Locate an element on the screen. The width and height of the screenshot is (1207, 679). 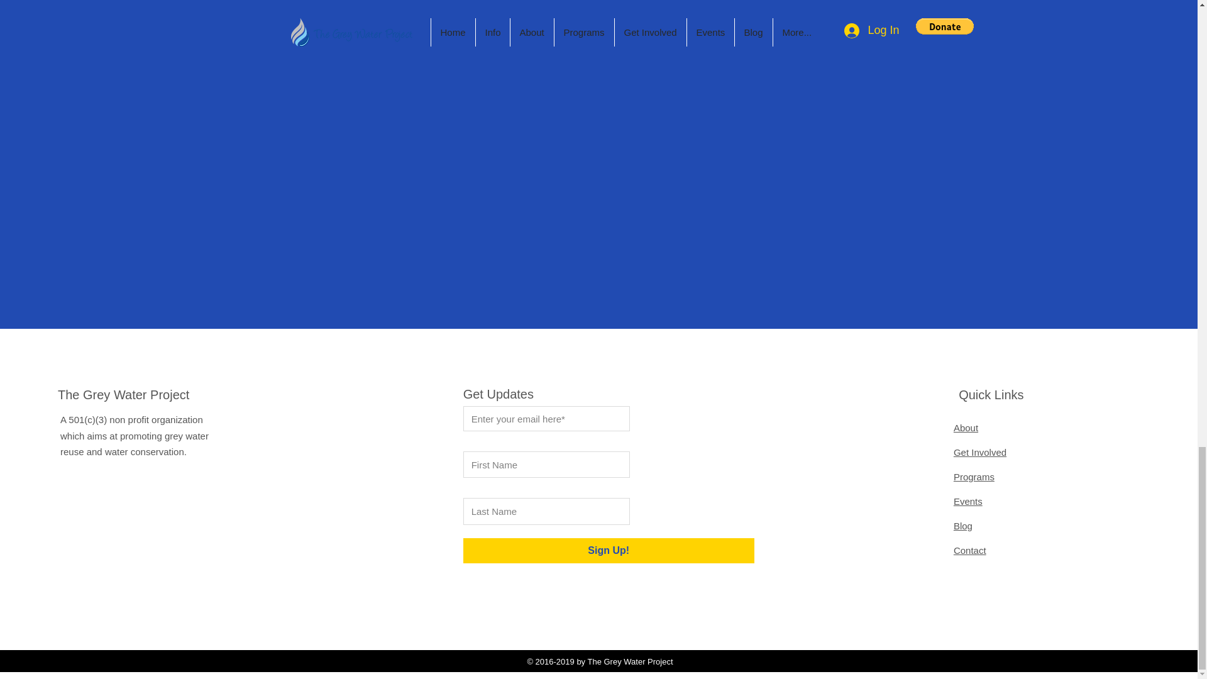
Blog is located at coordinates (963, 526).